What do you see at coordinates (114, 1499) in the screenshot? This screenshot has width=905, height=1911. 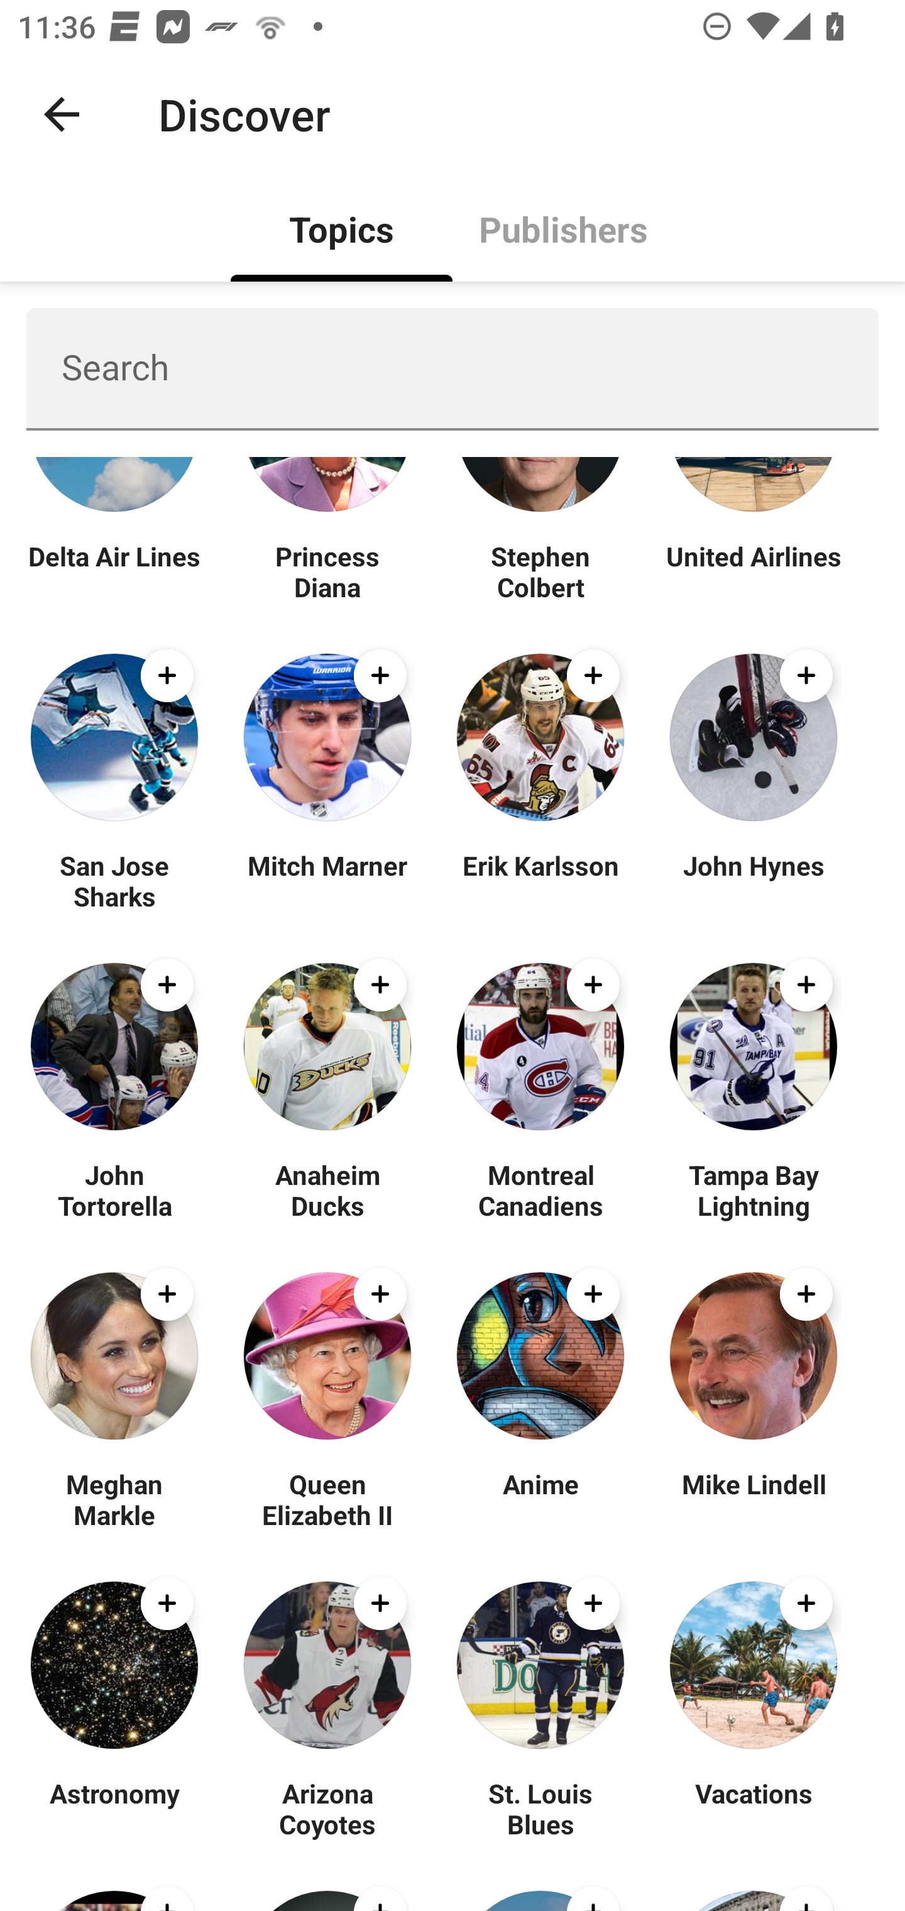 I see `Meghan Markle` at bounding box center [114, 1499].